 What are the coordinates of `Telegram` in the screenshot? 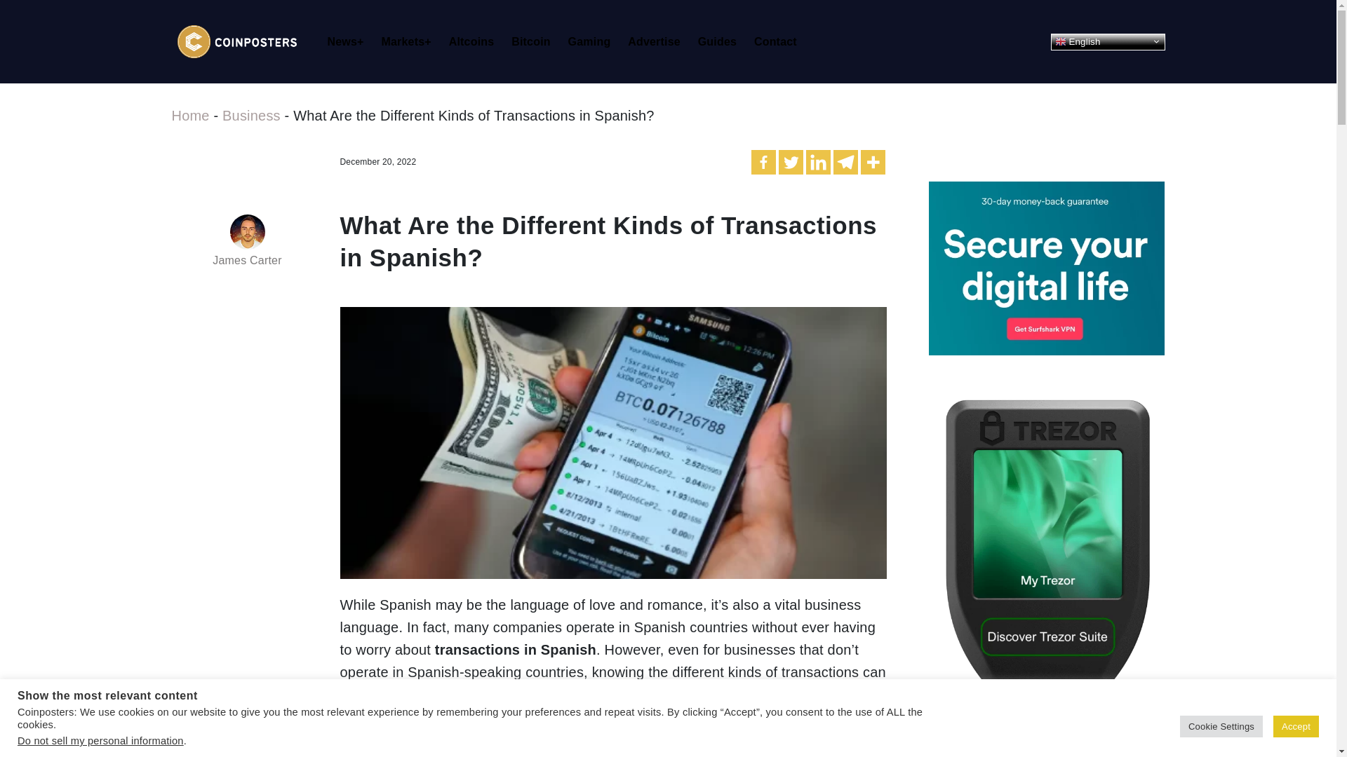 It's located at (846, 162).